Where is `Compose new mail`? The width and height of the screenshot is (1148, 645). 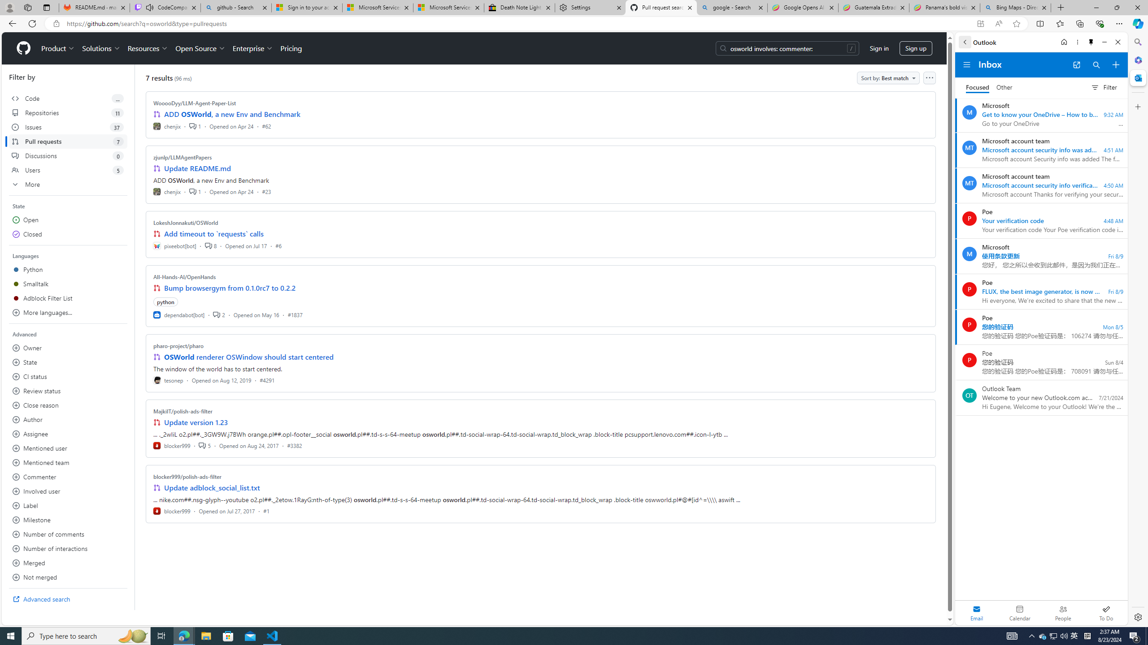
Compose new mail is located at coordinates (1116, 65).